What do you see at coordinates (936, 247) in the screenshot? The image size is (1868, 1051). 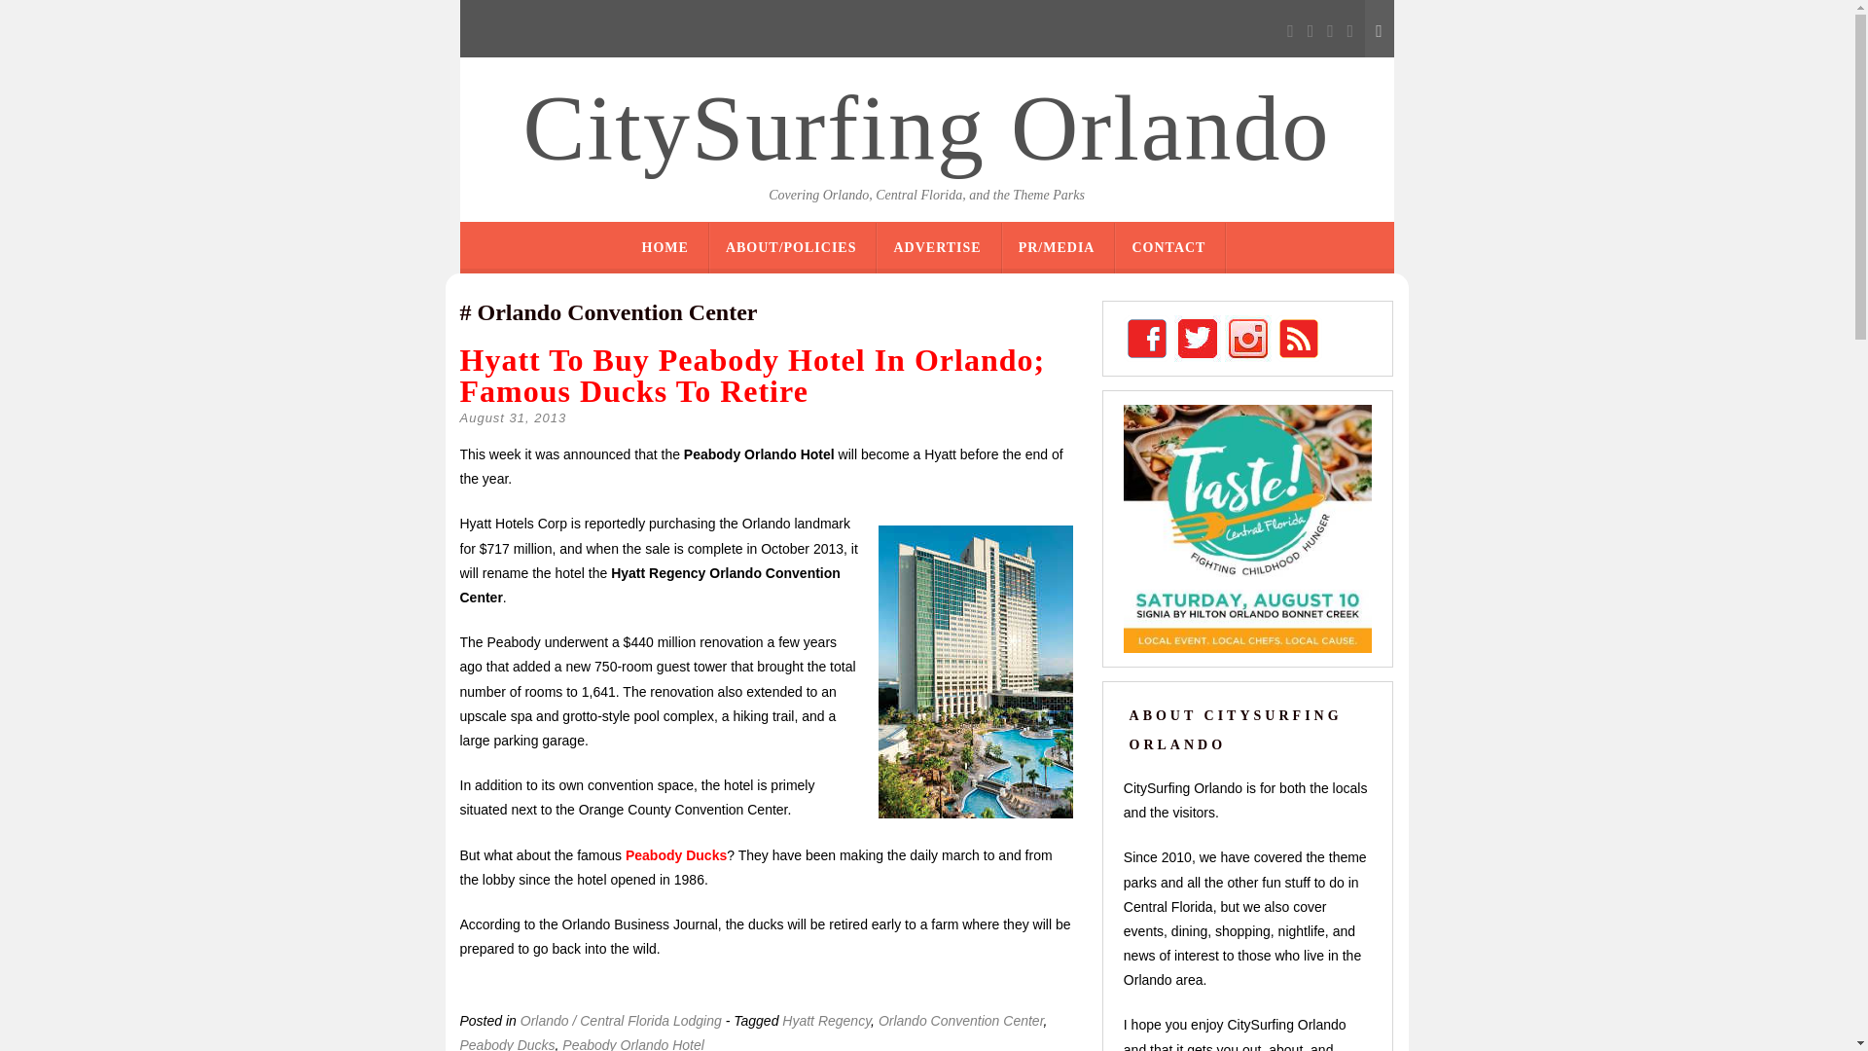 I see `ADVERTISE` at bounding box center [936, 247].